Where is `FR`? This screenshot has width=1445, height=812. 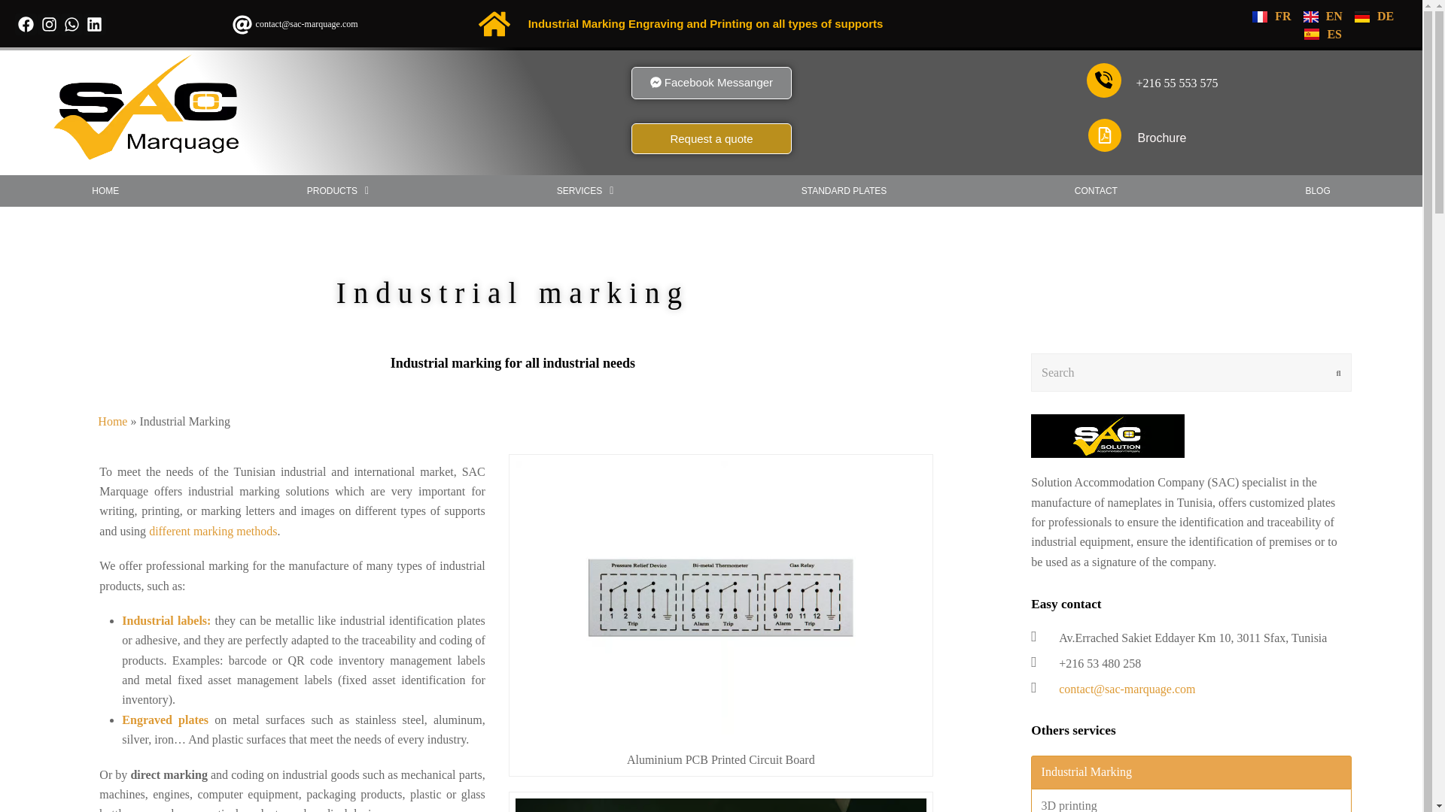
FR is located at coordinates (1270, 16).